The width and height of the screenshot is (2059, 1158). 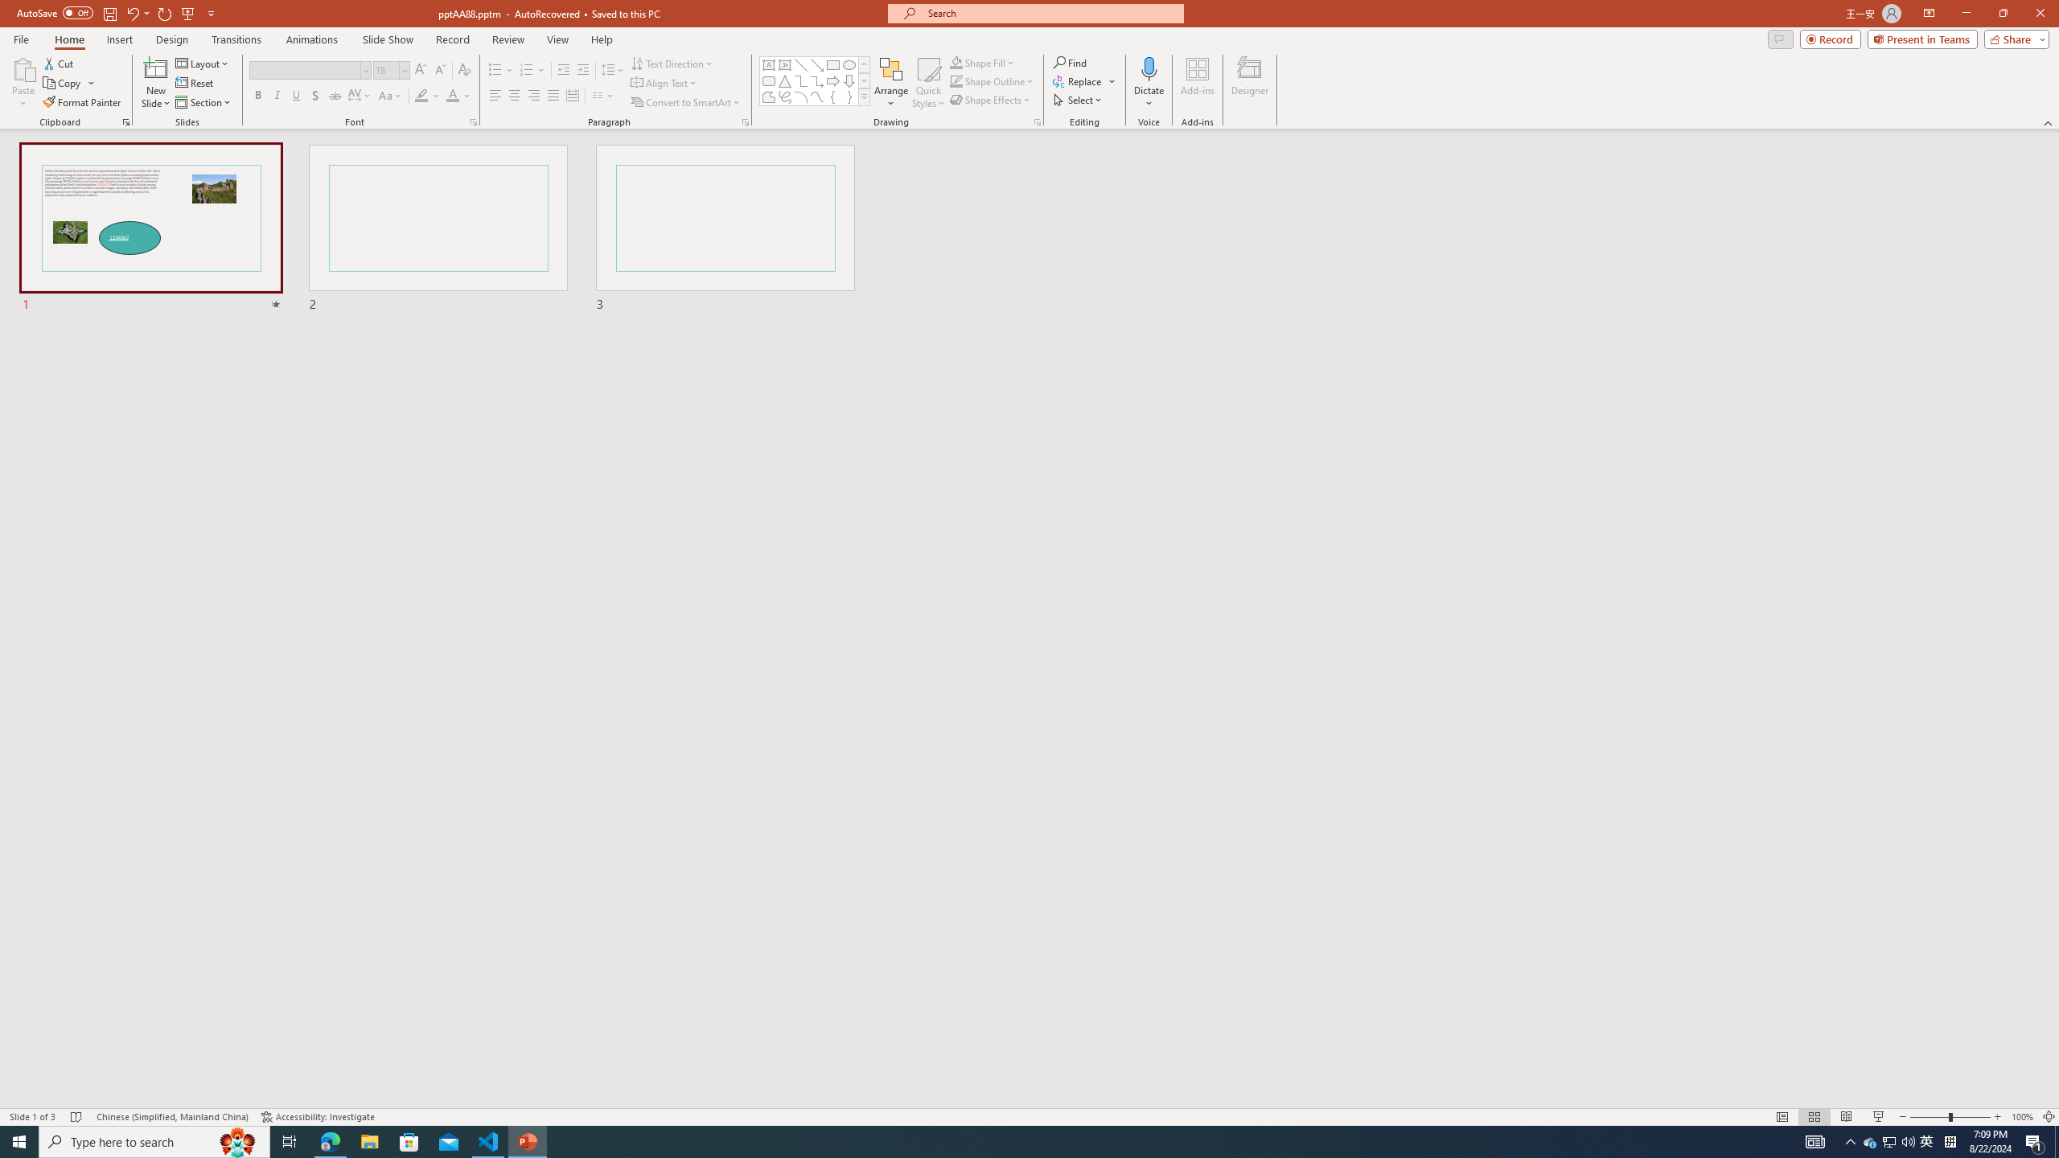 I want to click on Section, so click(x=204, y=103).